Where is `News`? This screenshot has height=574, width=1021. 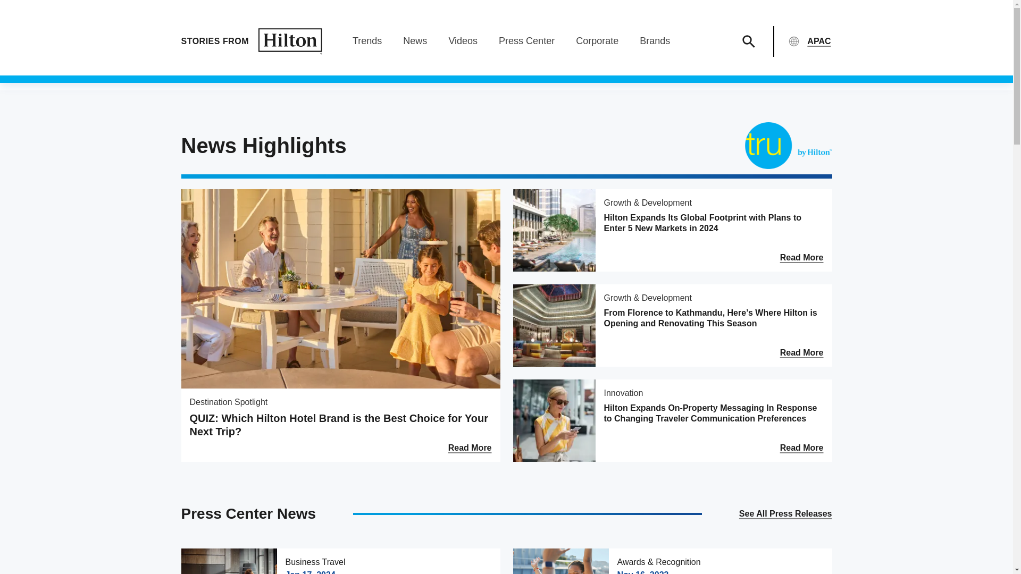 News is located at coordinates (415, 40).